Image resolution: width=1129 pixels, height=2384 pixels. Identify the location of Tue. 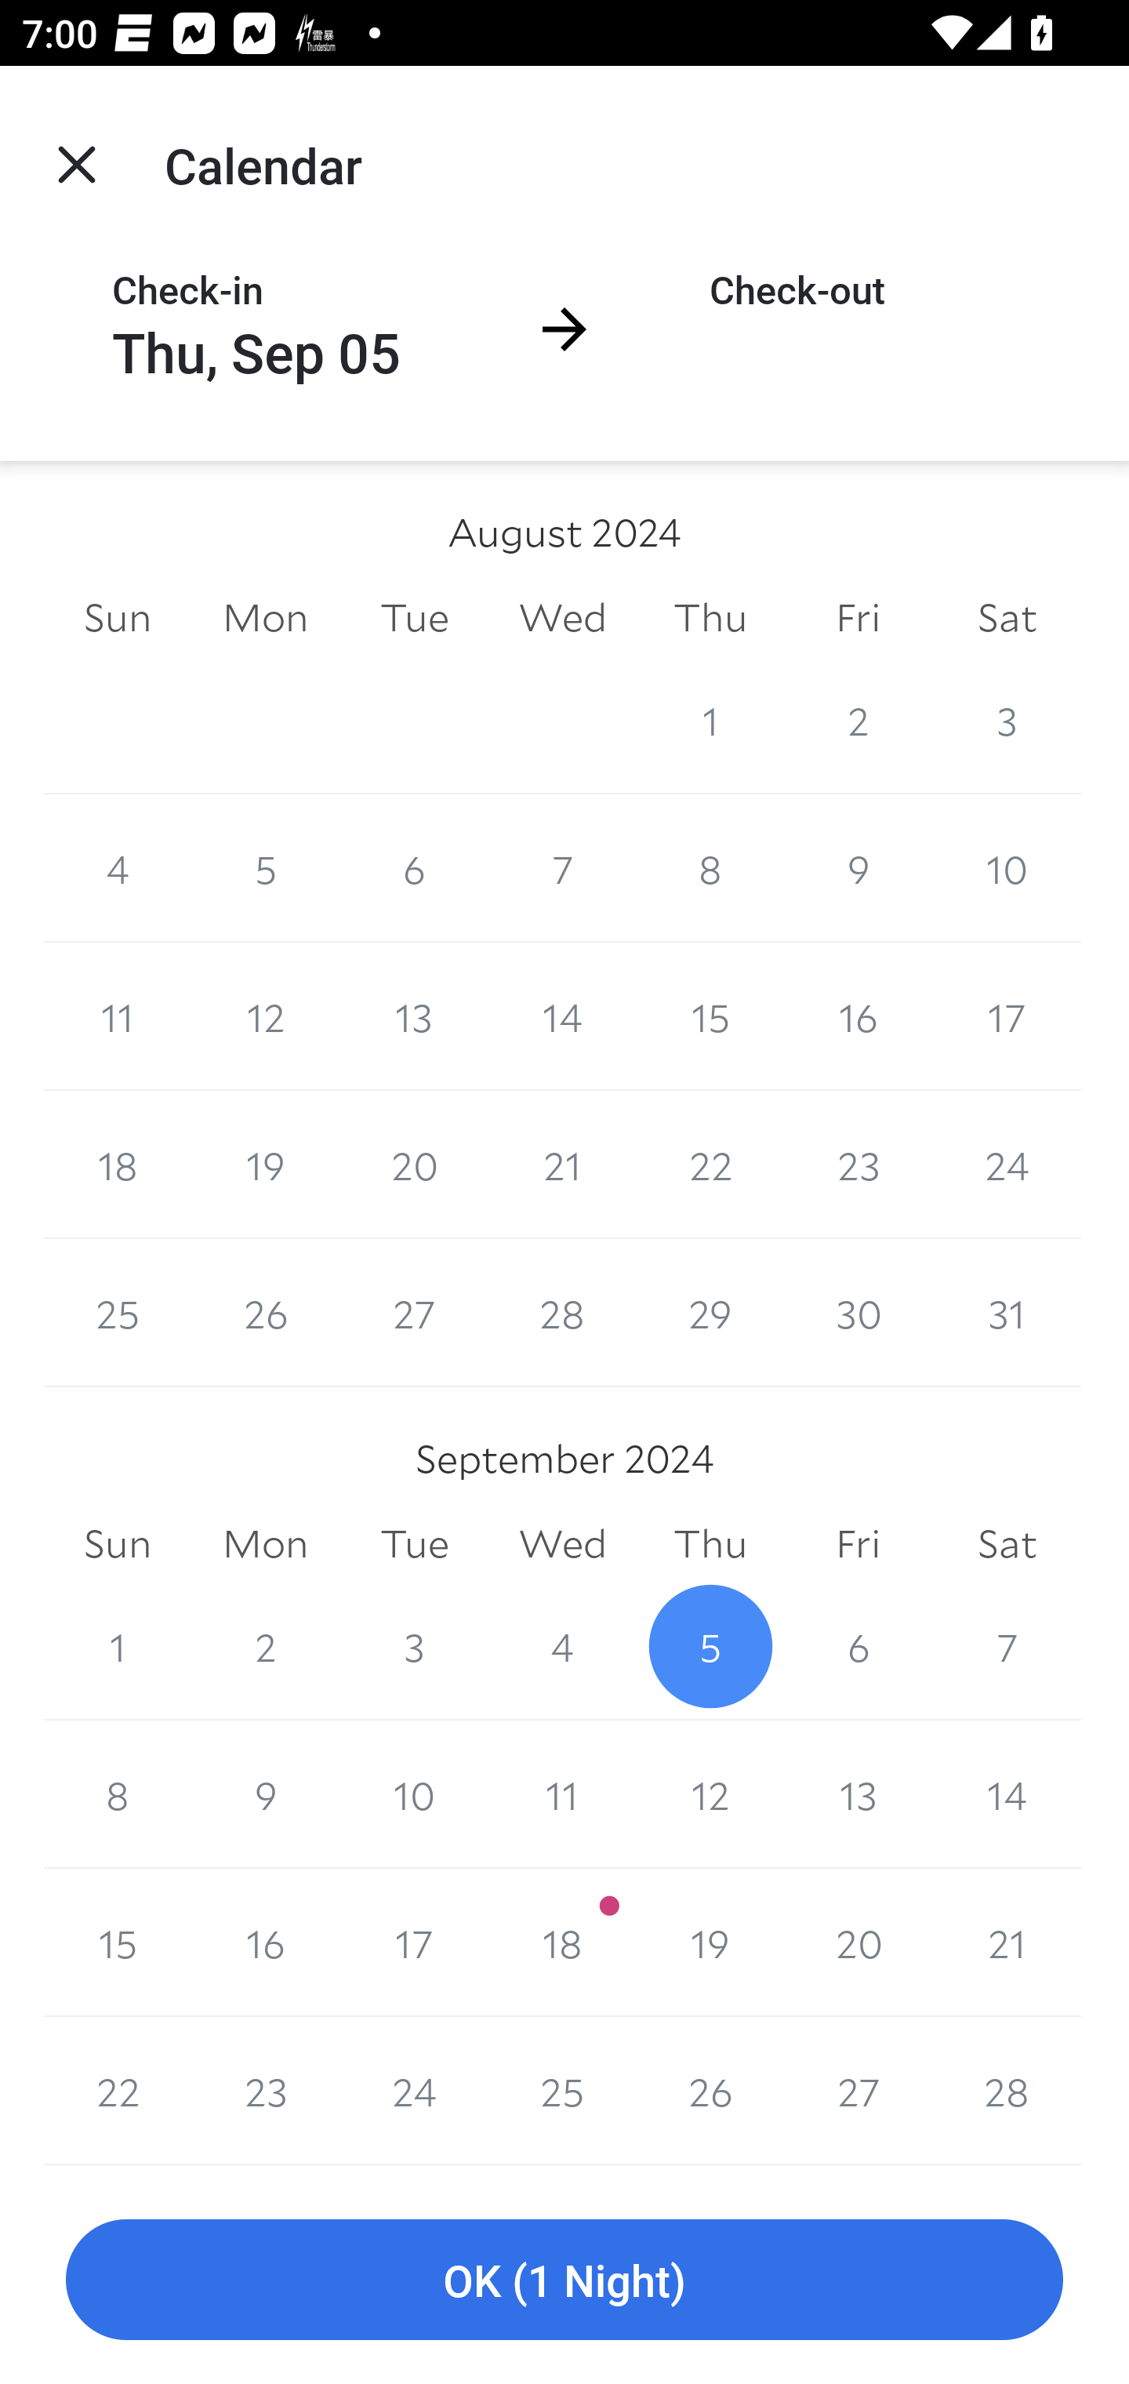
(414, 616).